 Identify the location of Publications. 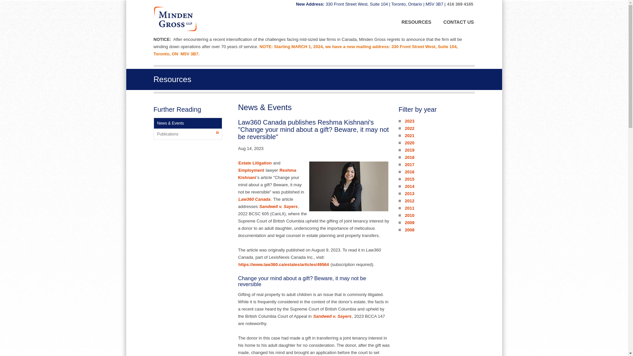
(188, 134).